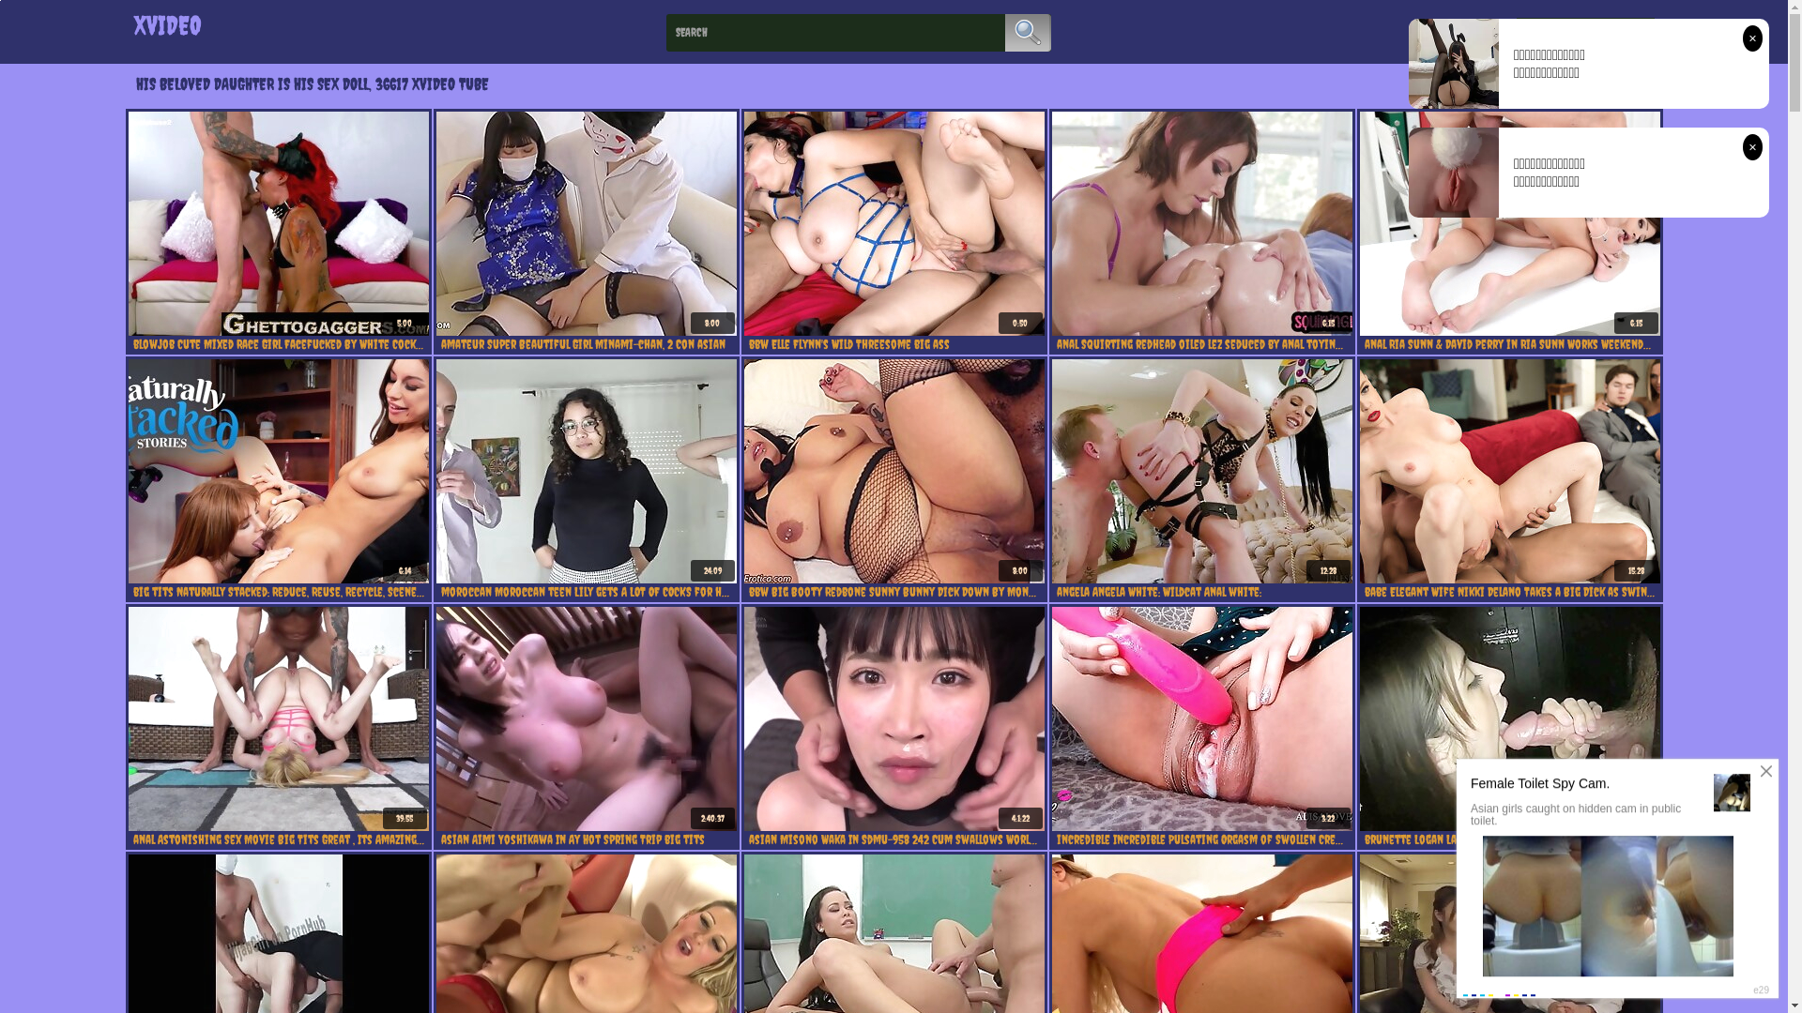 The image size is (1802, 1013). Describe the element at coordinates (278, 718) in the screenshot. I see `39:55` at that location.